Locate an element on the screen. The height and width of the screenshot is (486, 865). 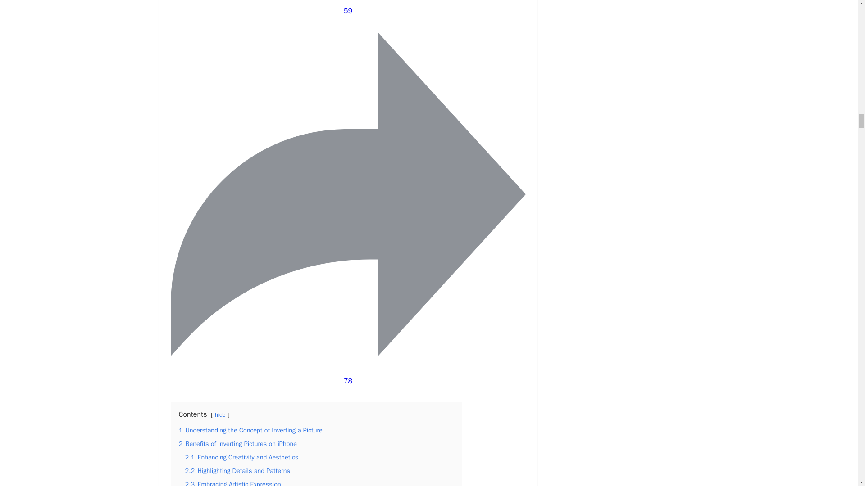
2 Benefits of Inverting Pictures on iPhone is located at coordinates (237, 444).